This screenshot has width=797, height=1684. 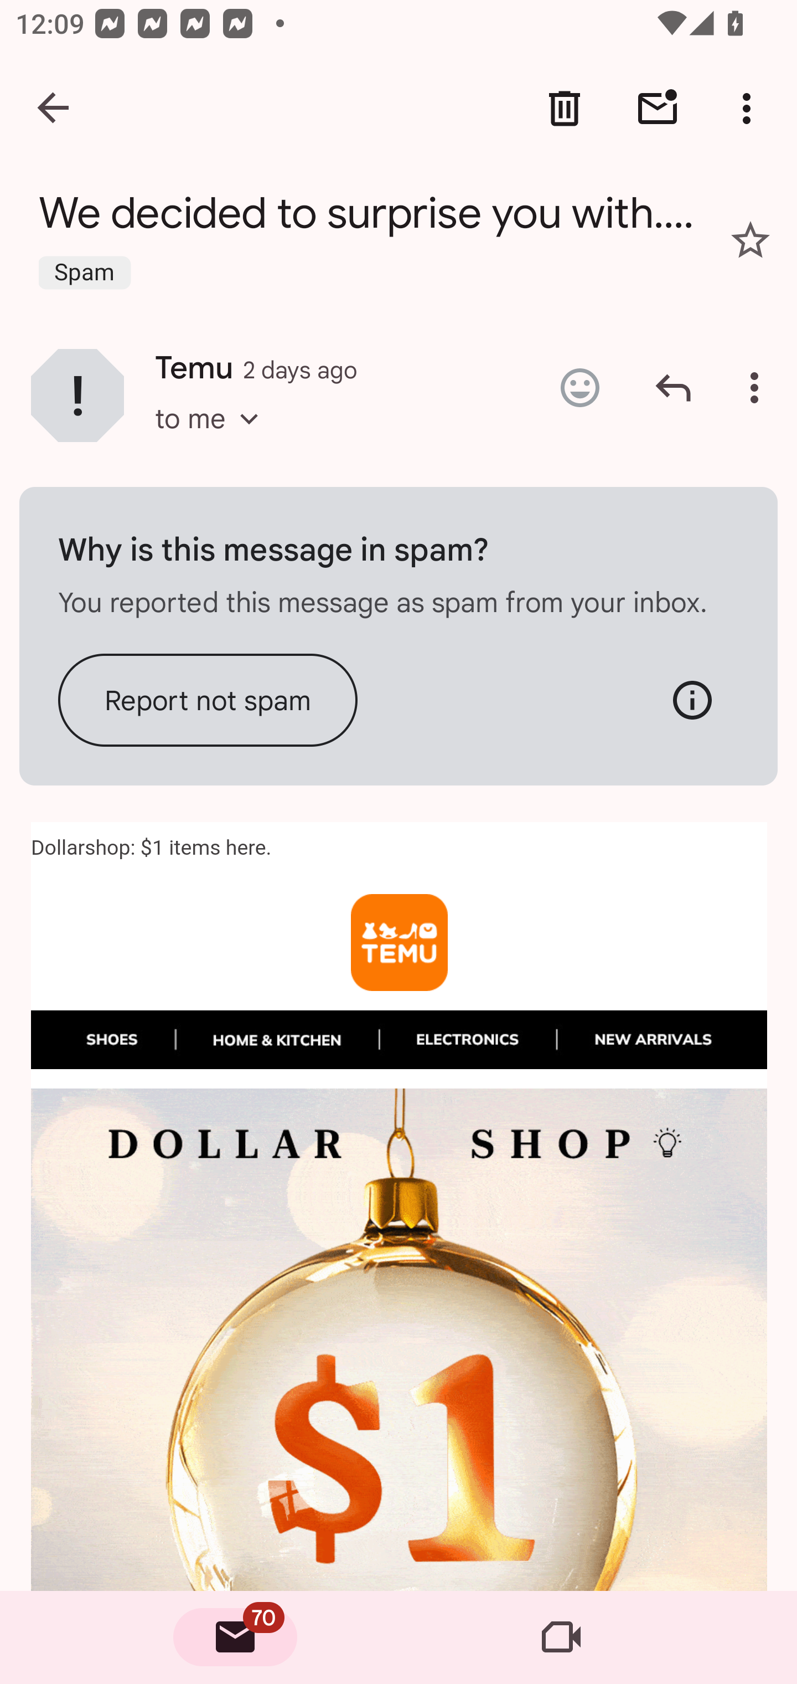 I want to click on More options, so click(x=758, y=388).